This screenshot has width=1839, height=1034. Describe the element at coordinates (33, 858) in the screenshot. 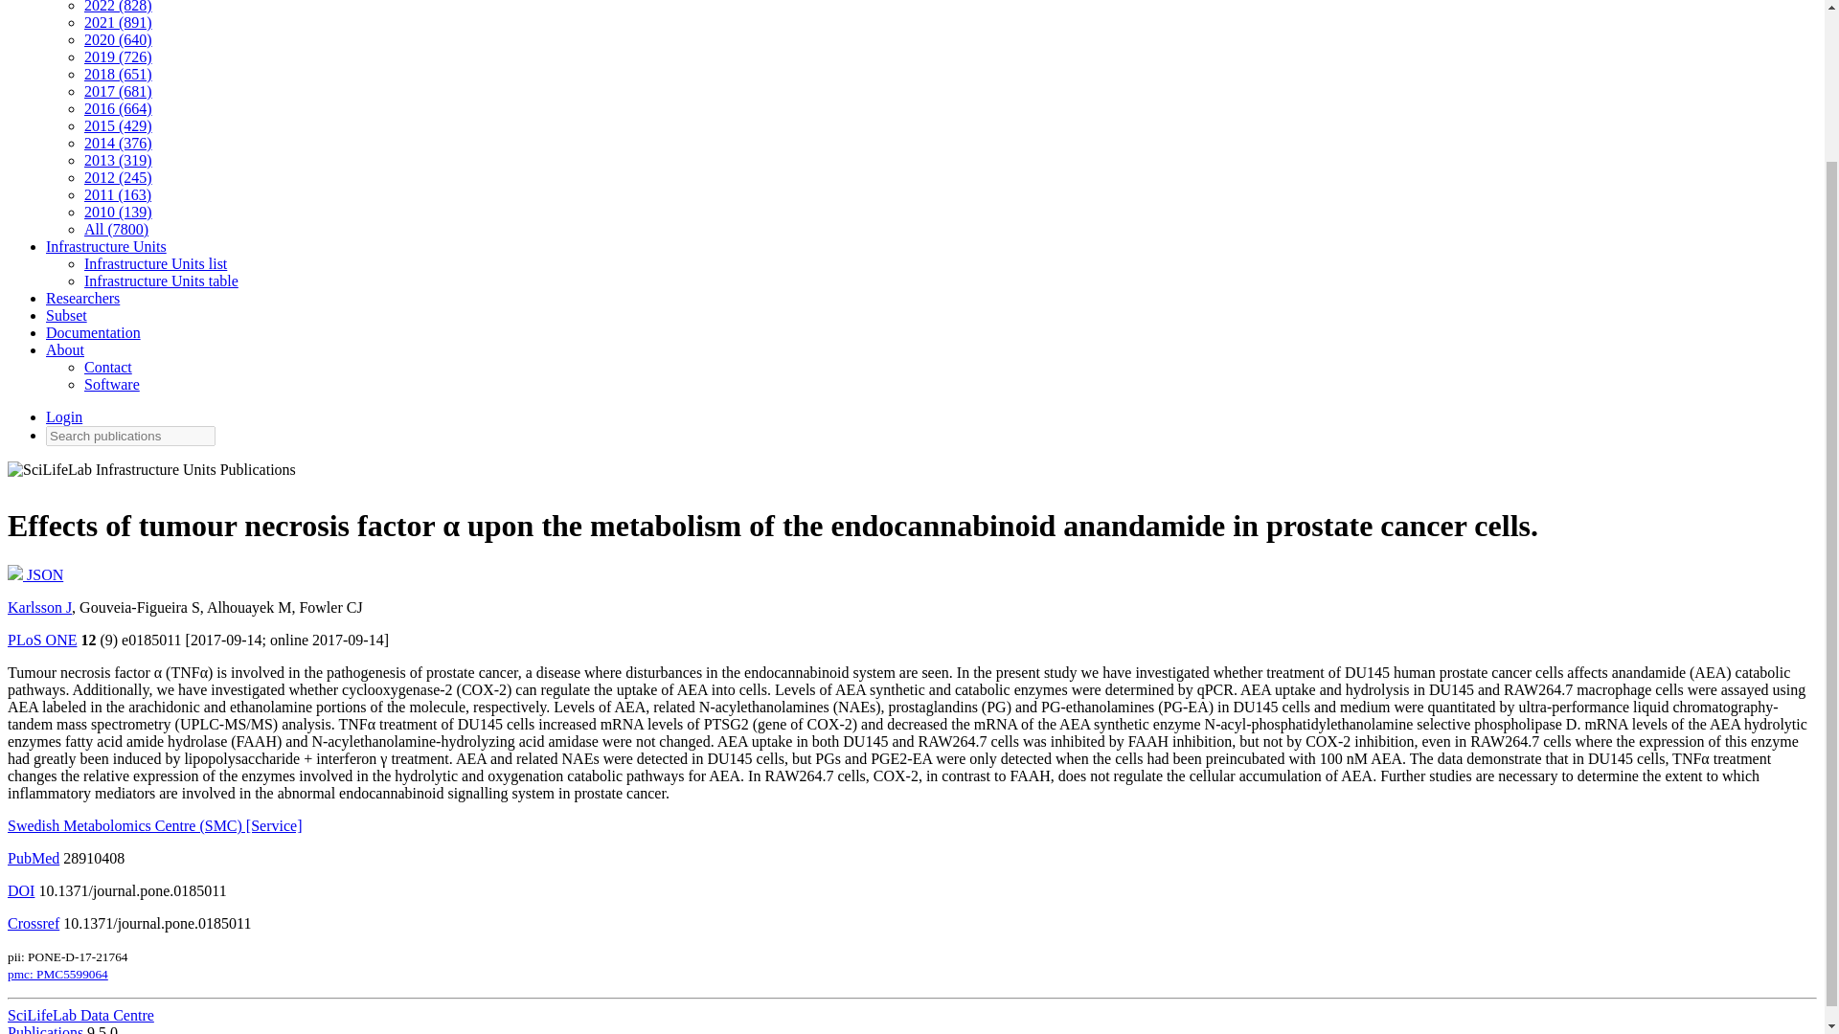

I see `PubMed` at that location.